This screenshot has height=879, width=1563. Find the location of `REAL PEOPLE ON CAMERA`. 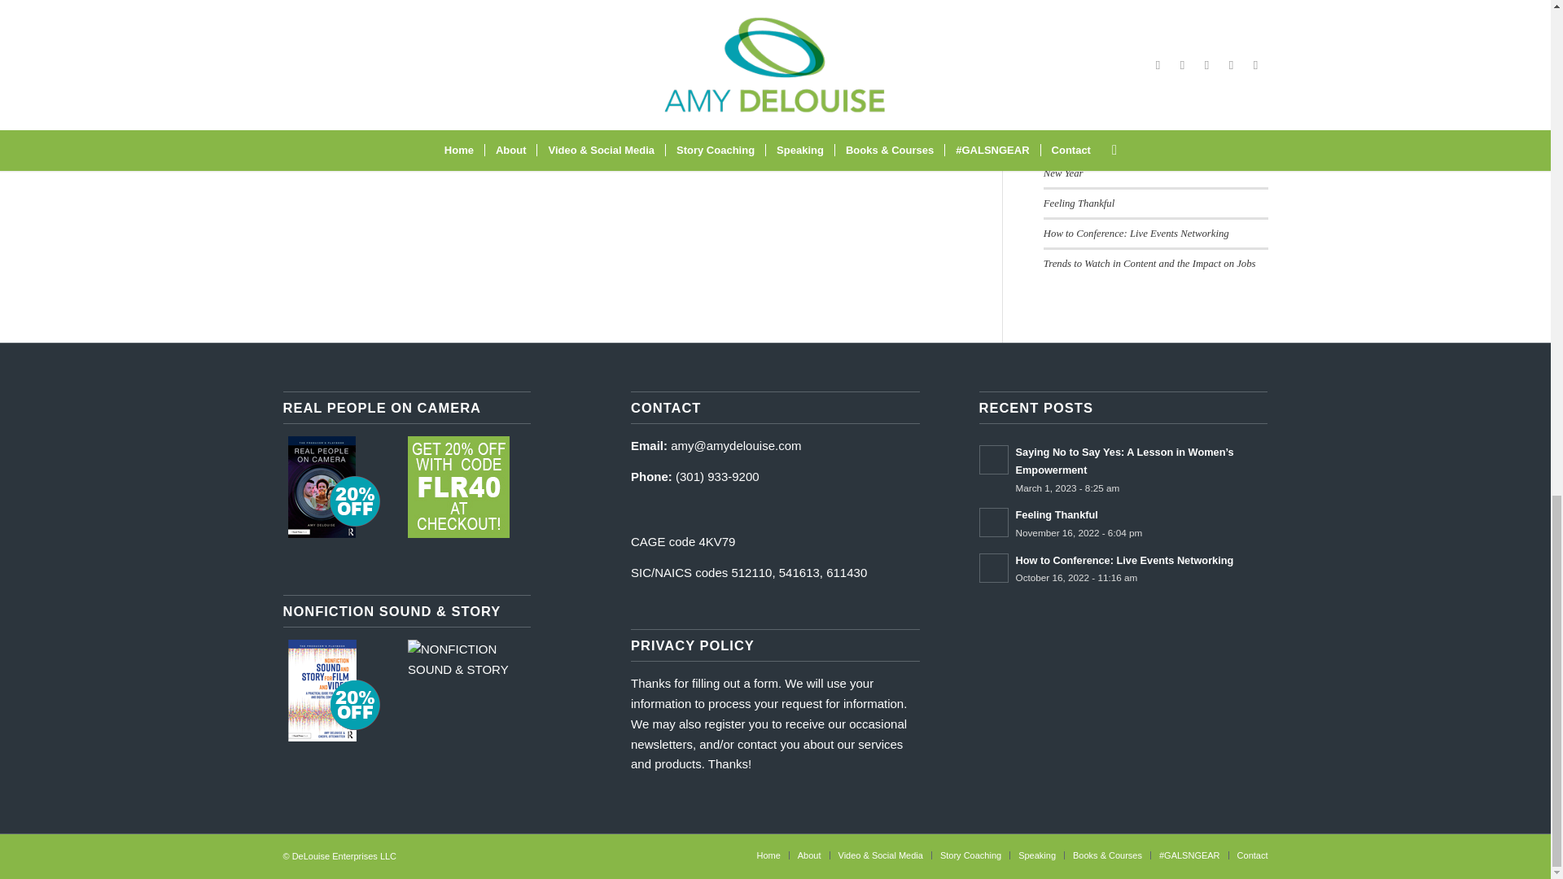

REAL PEOPLE ON CAMERA is located at coordinates (458, 487).